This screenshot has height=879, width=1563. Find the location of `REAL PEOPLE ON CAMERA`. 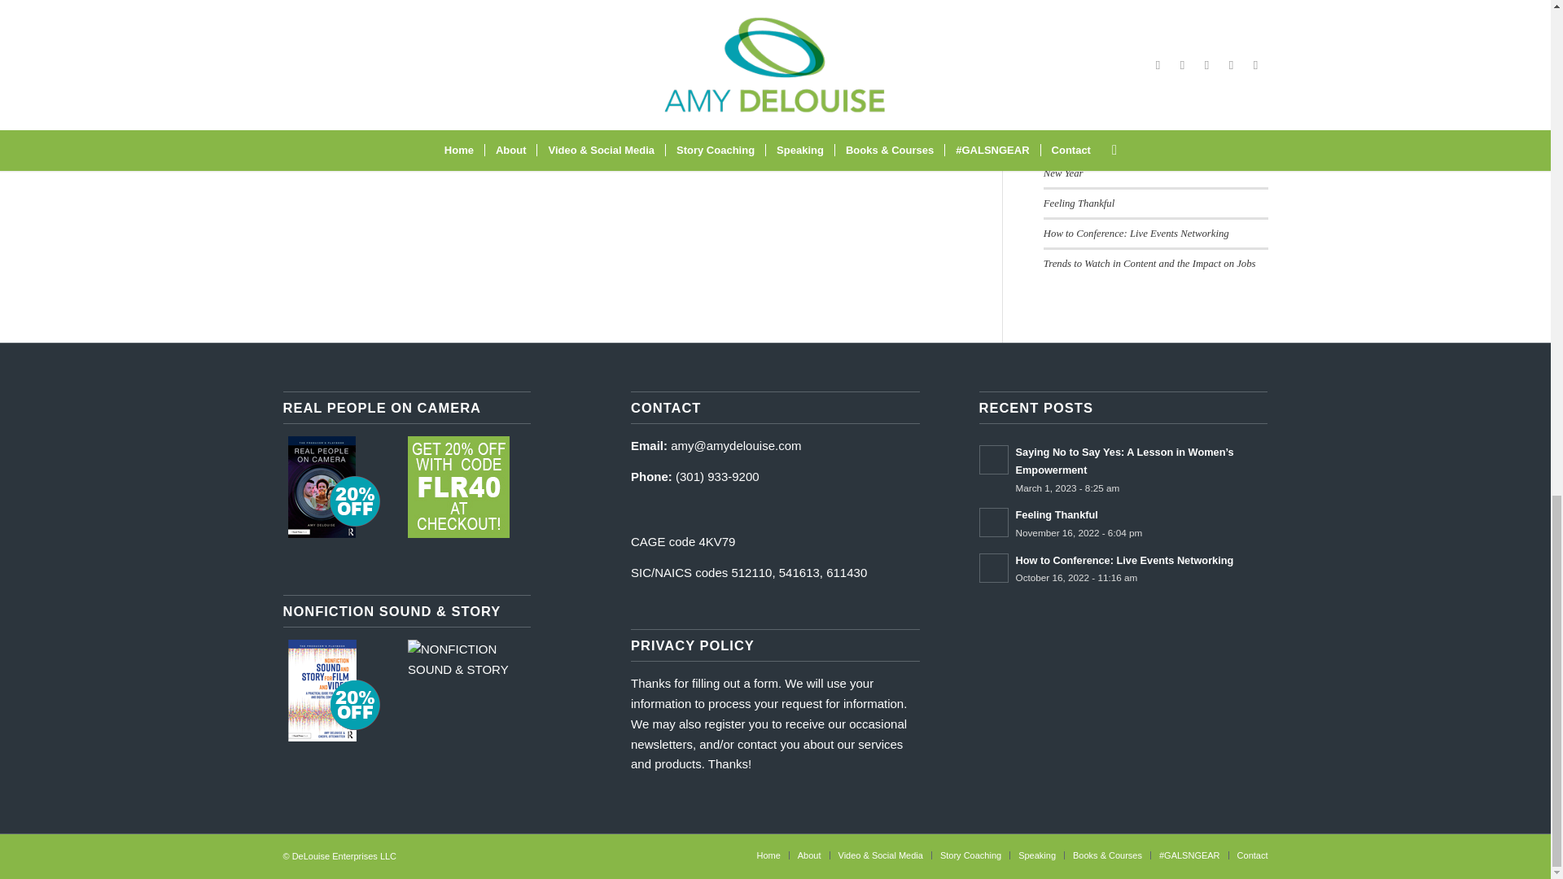

REAL PEOPLE ON CAMERA is located at coordinates (458, 487).